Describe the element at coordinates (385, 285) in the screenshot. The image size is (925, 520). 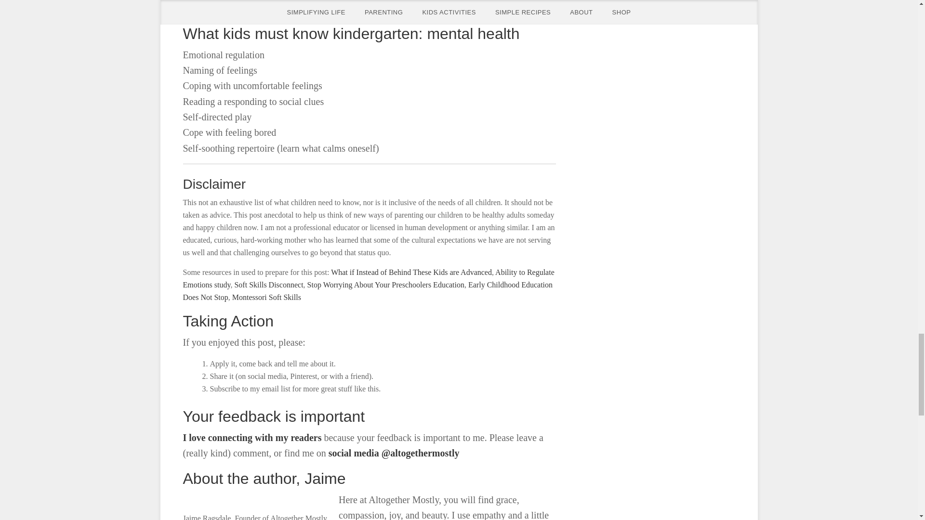
I see `Stop Worrying About Your Preschoolers Education` at that location.